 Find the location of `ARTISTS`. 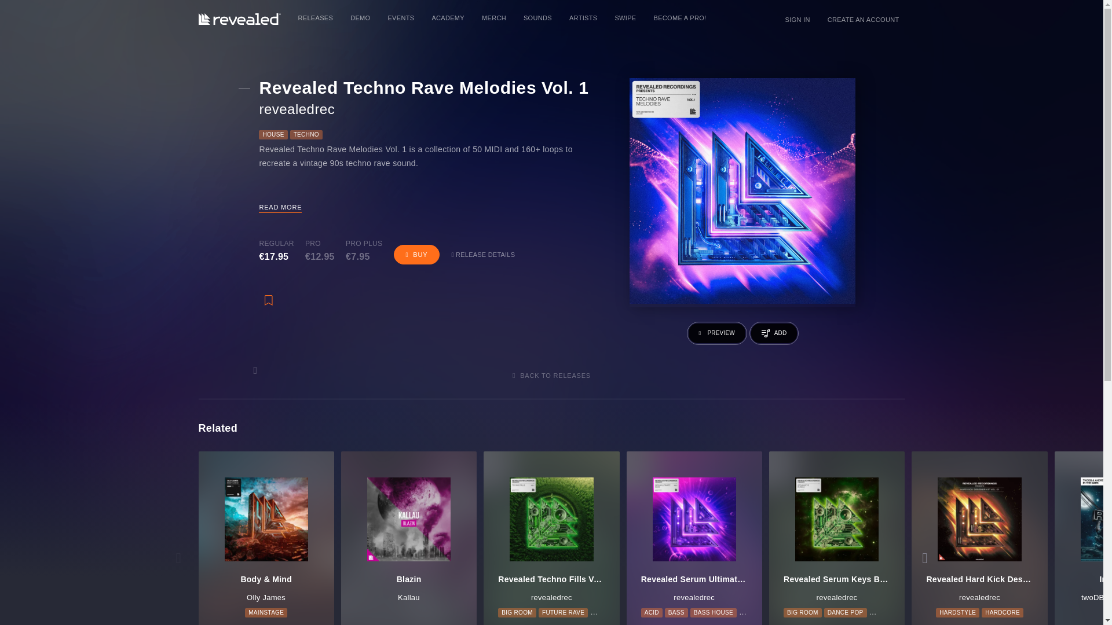

ARTISTS is located at coordinates (583, 19).